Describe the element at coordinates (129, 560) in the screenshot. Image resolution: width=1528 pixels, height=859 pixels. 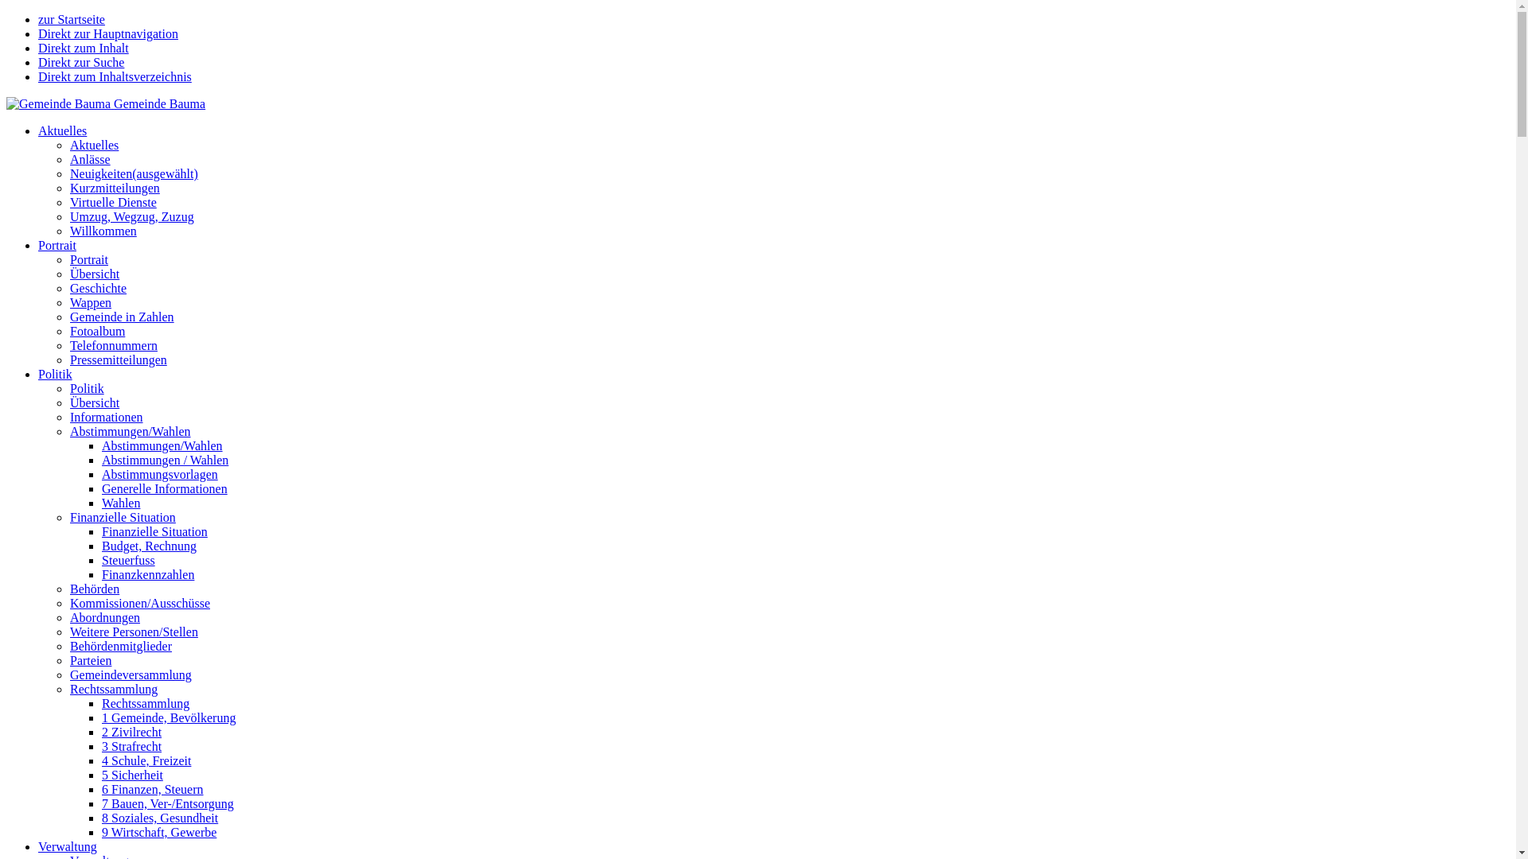
I see `Steuerfuss` at that location.